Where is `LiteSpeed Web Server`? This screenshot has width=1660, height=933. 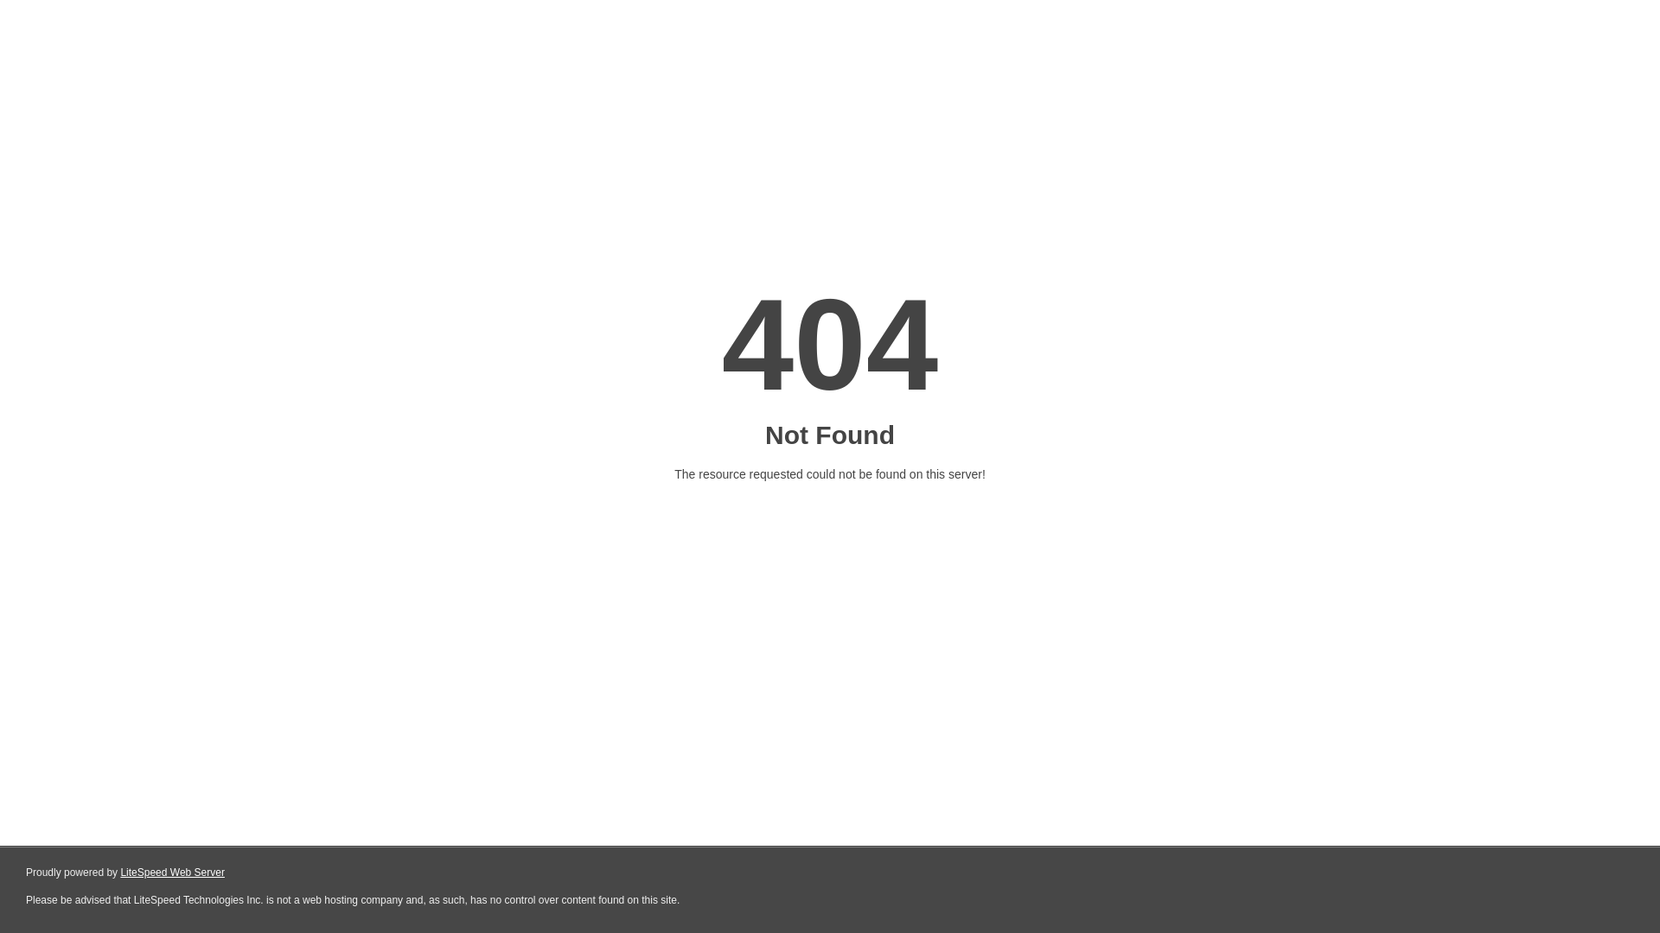
LiteSpeed Web Server is located at coordinates (173, 873).